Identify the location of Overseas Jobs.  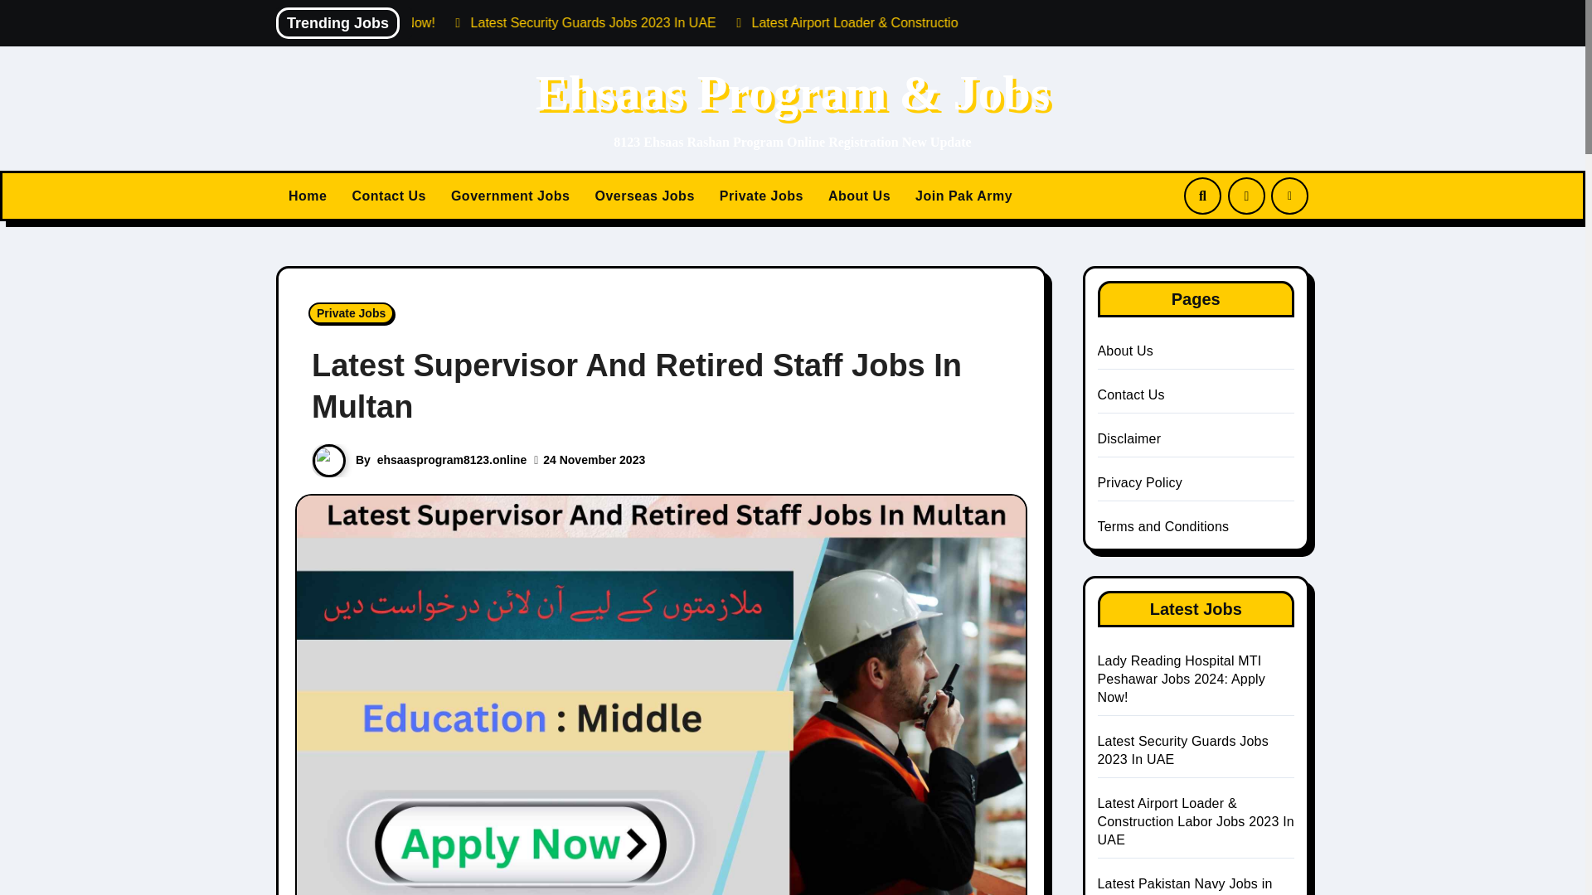
(644, 196).